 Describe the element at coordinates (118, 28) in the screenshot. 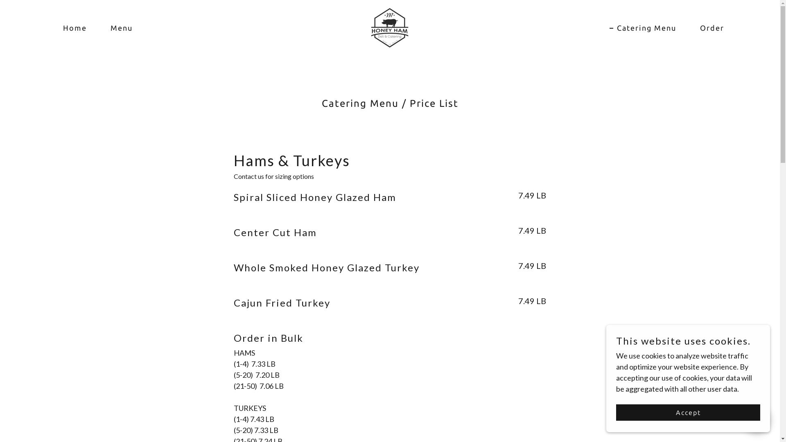

I see `Menu` at that location.